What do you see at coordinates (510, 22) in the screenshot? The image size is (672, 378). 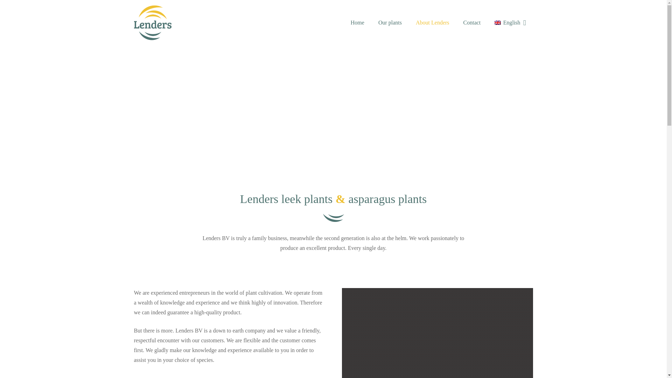 I see `English` at bounding box center [510, 22].